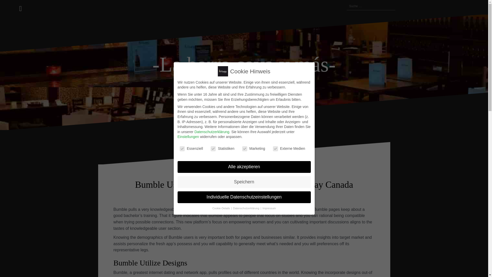 This screenshot has height=277, width=492. What do you see at coordinates (328, 6) in the screenshot?
I see `LINKS` at bounding box center [328, 6].